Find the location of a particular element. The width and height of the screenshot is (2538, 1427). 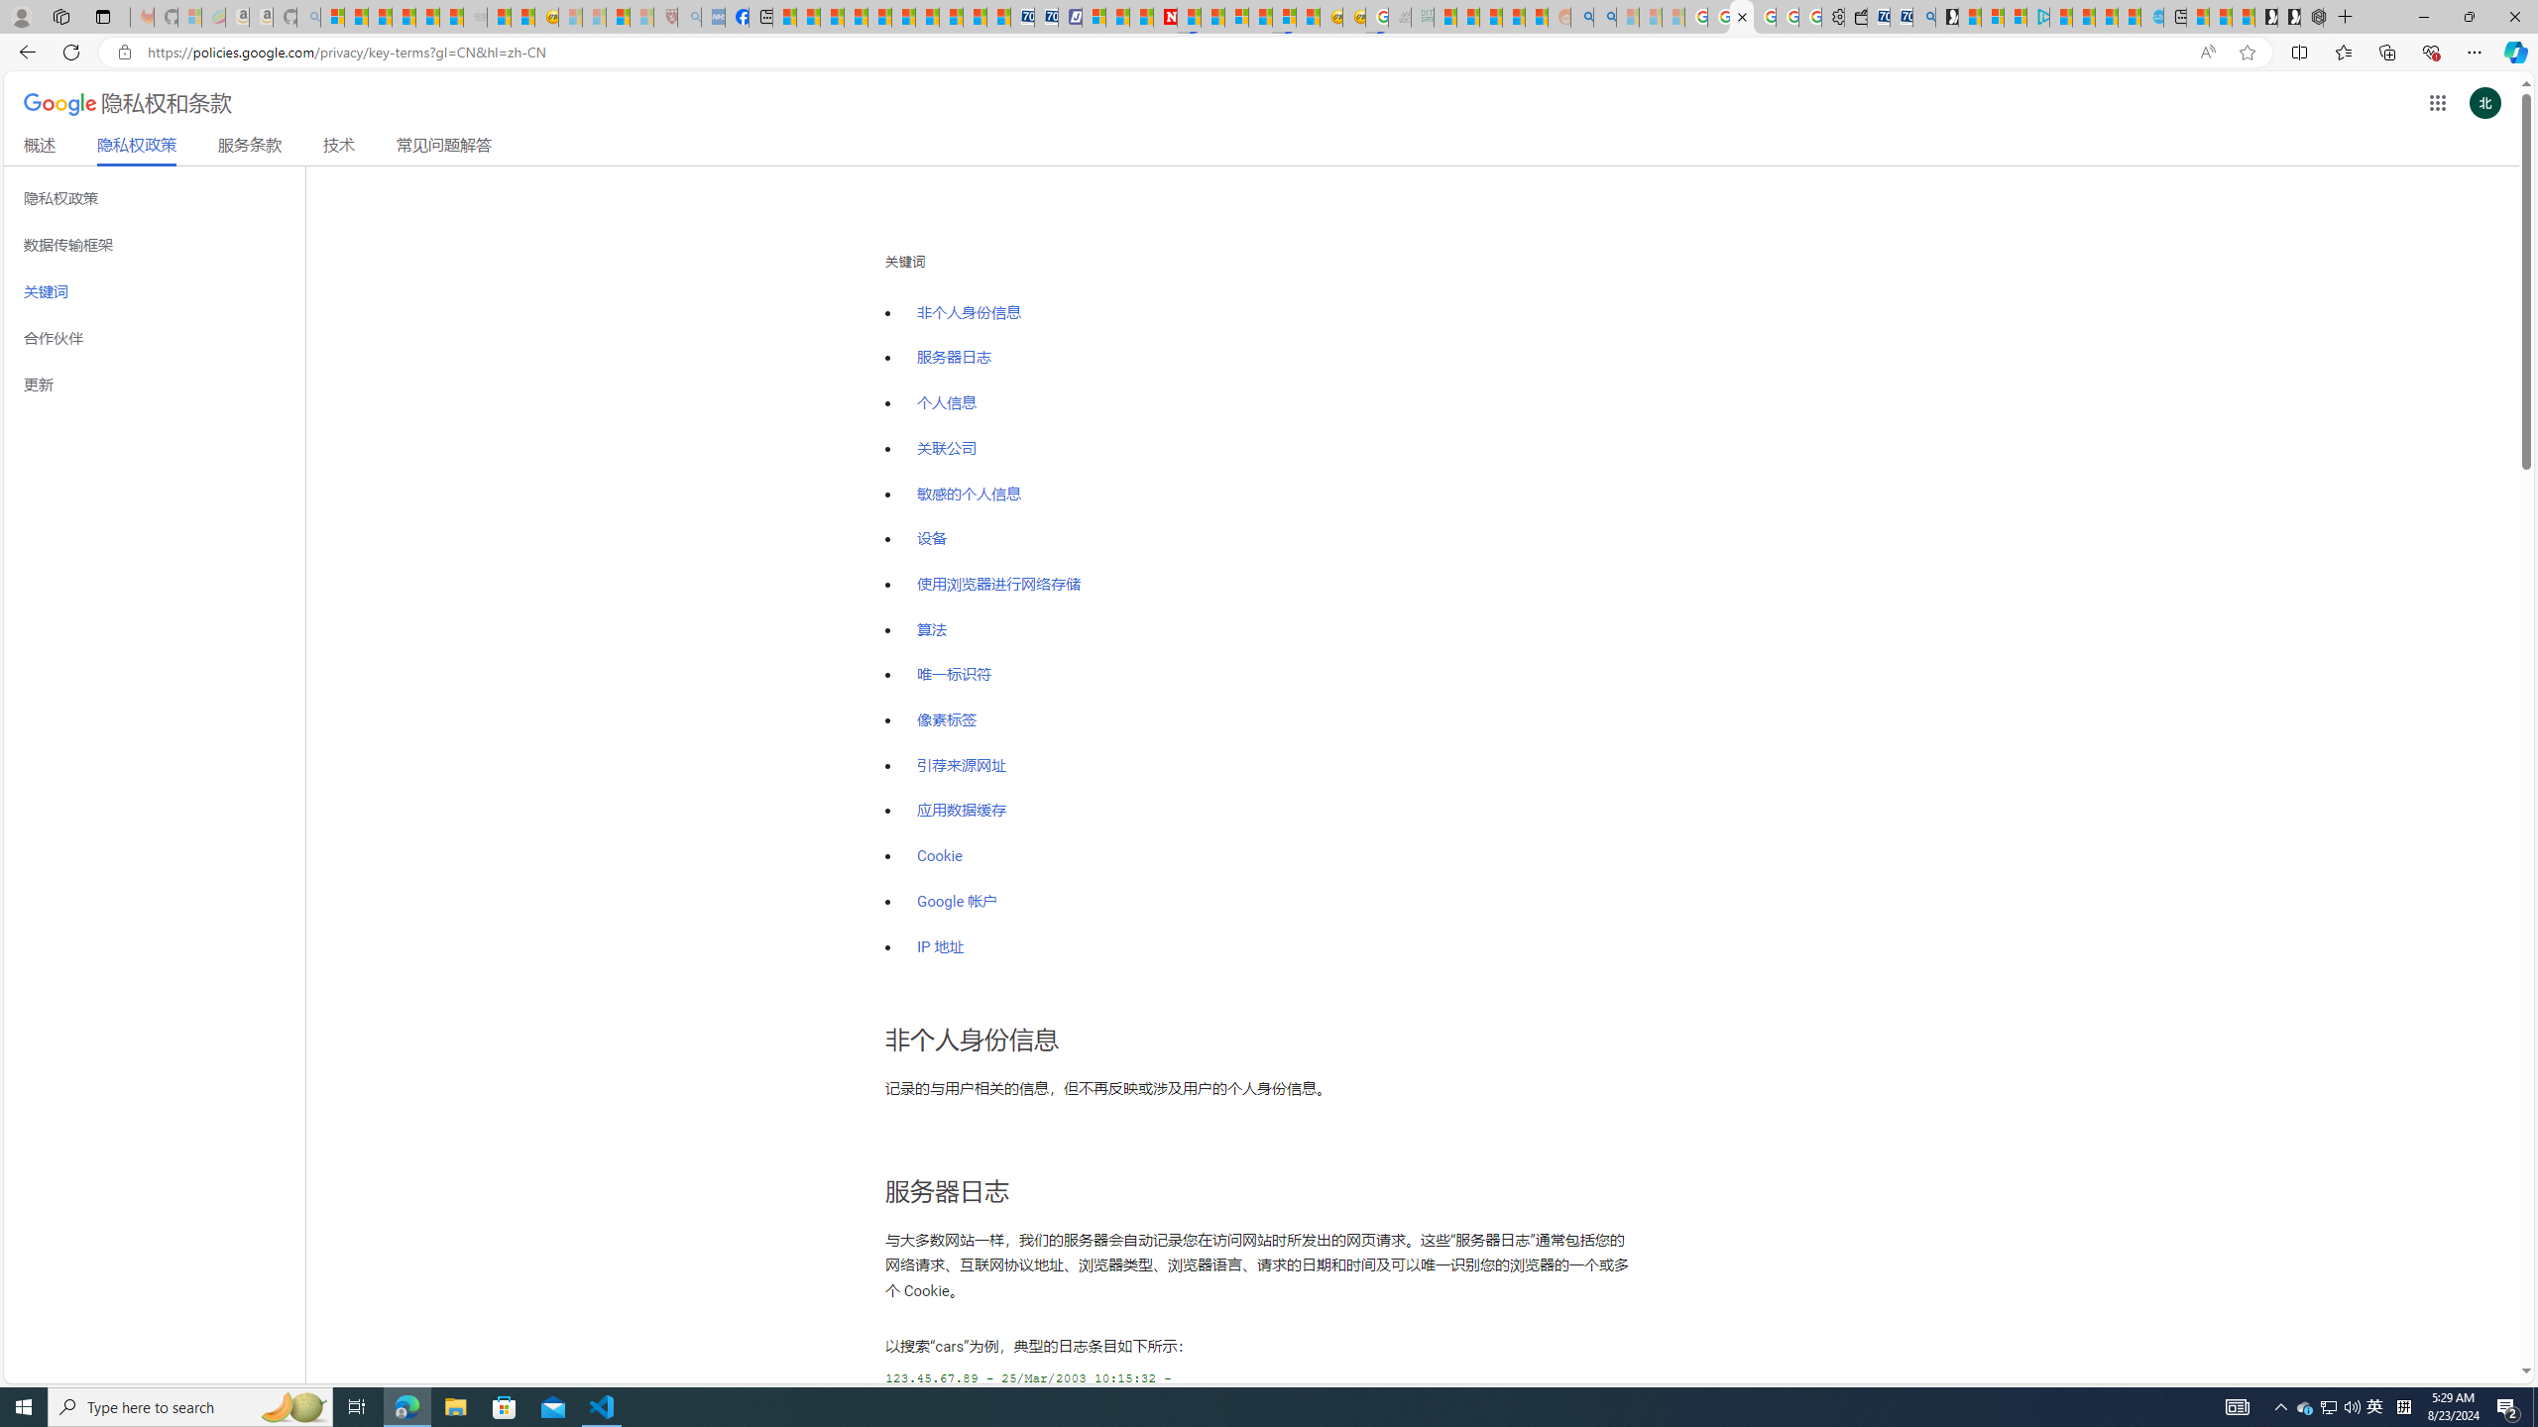

The Weather Channel - MSN is located at coordinates (381, 17).